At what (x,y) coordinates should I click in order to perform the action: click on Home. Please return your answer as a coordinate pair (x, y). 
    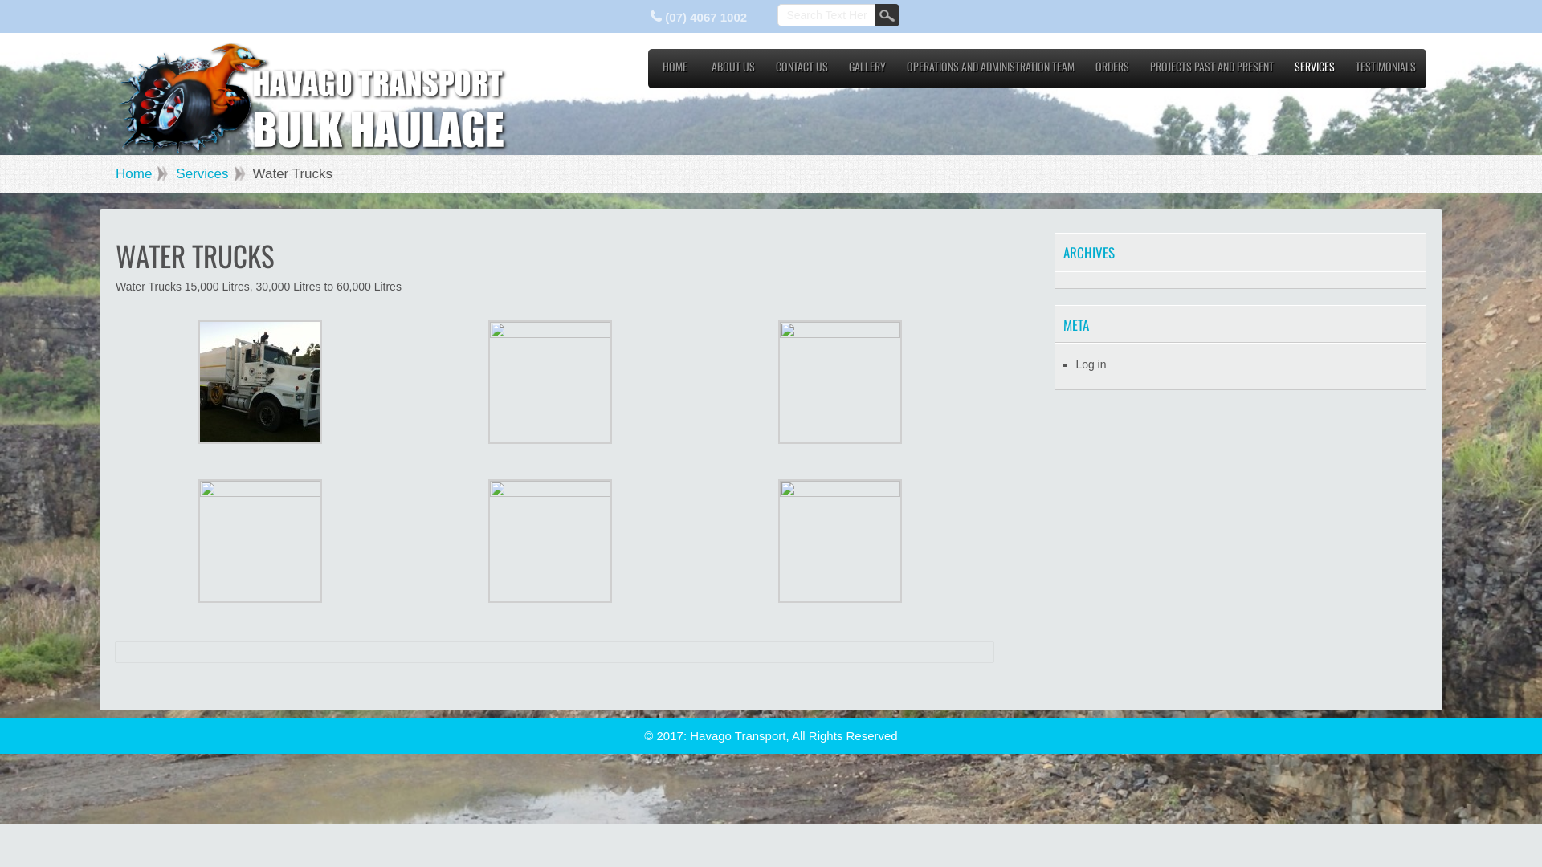
    Looking at the image, I should click on (141, 173).